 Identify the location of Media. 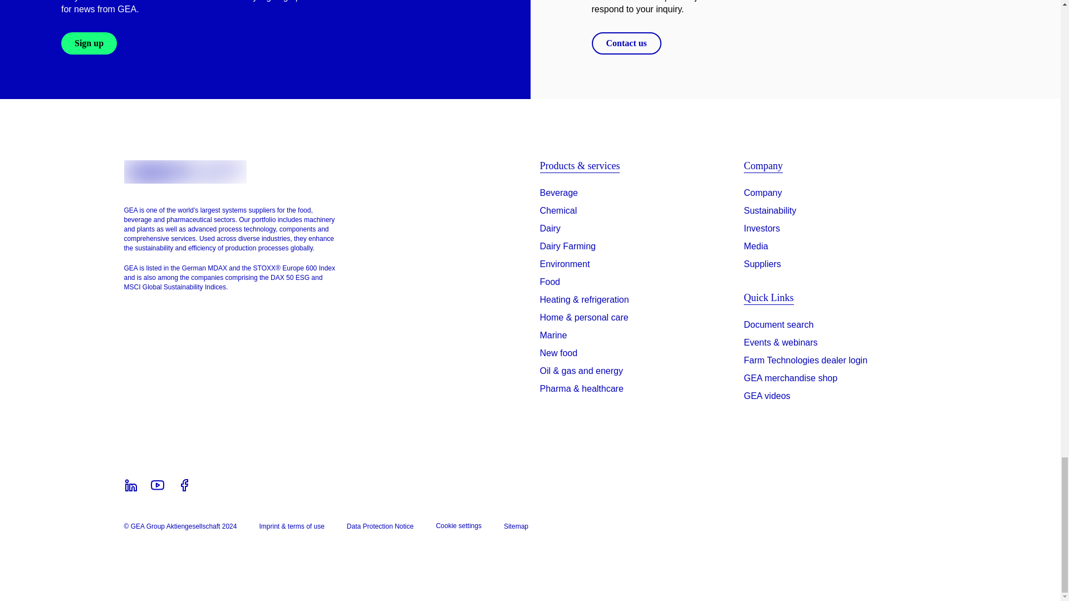
(756, 246).